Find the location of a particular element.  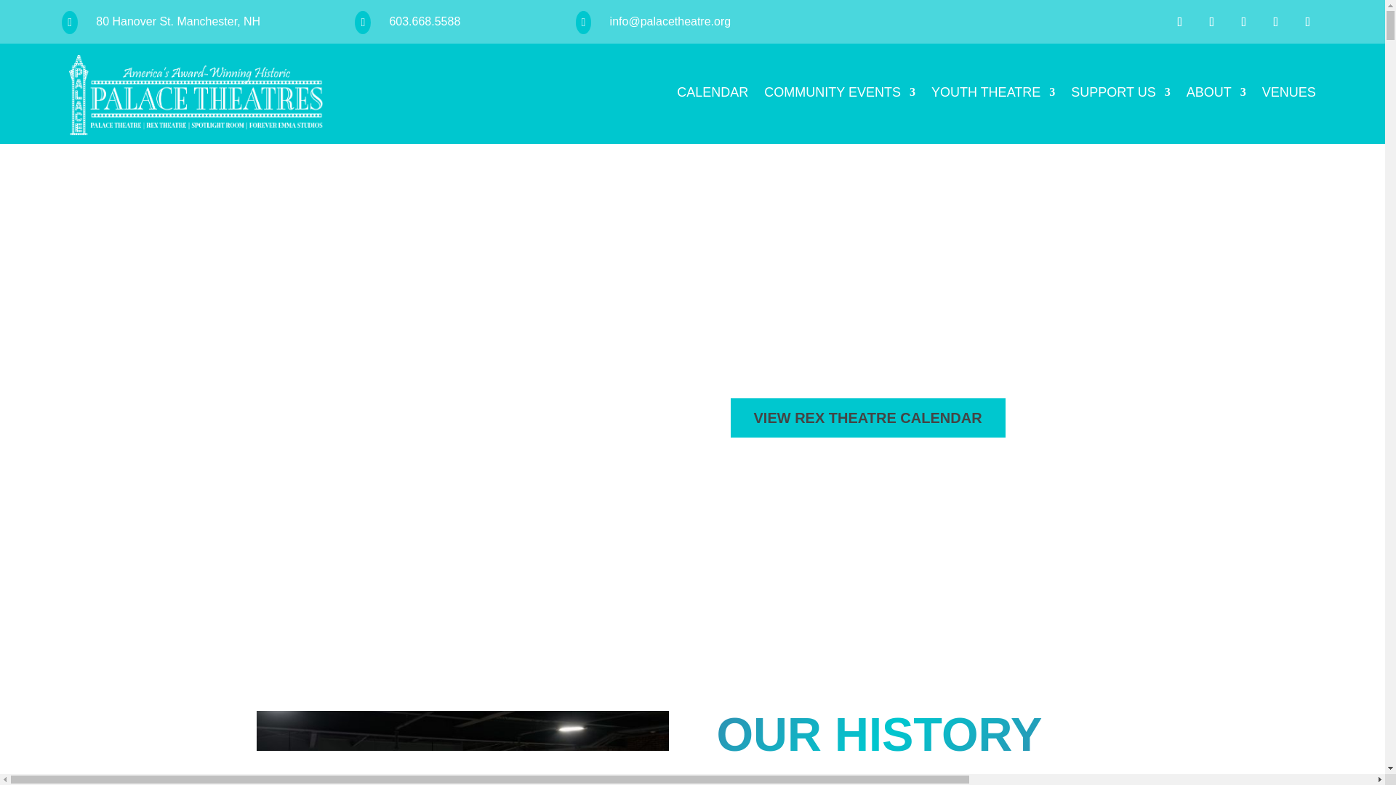

ABOUT is located at coordinates (1216, 94).